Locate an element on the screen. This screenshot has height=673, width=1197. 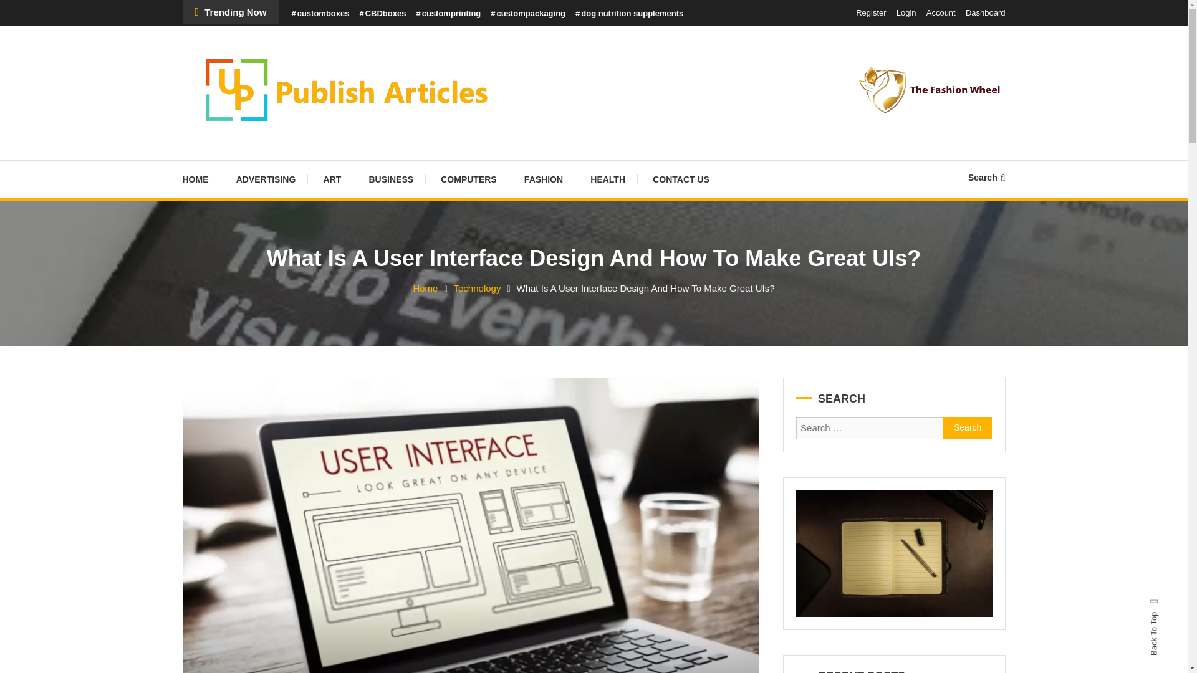
Technology is located at coordinates (478, 288).